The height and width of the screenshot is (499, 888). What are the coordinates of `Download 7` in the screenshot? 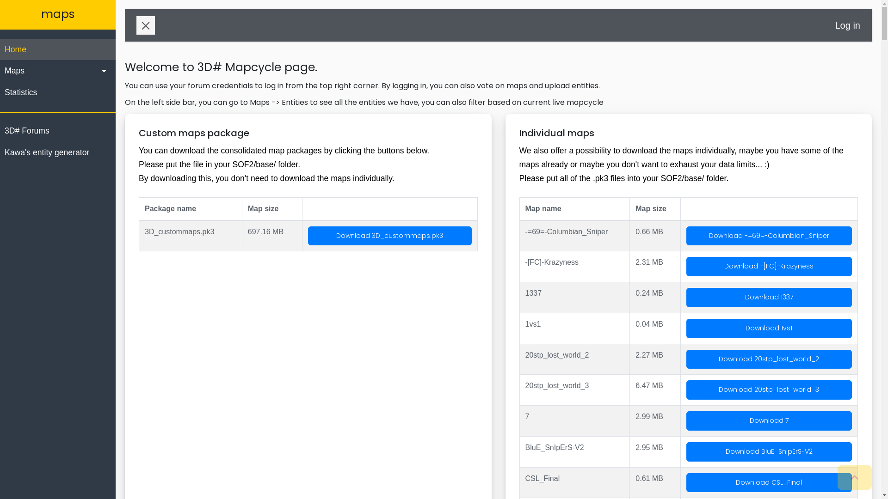 It's located at (769, 421).